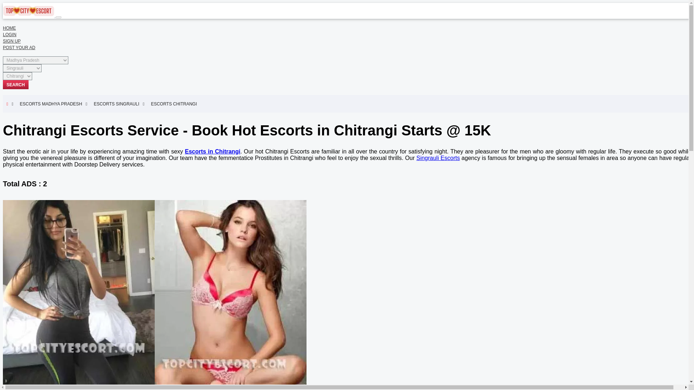 This screenshot has width=694, height=390. Describe the element at coordinates (9, 28) in the screenshot. I see `HOME` at that location.